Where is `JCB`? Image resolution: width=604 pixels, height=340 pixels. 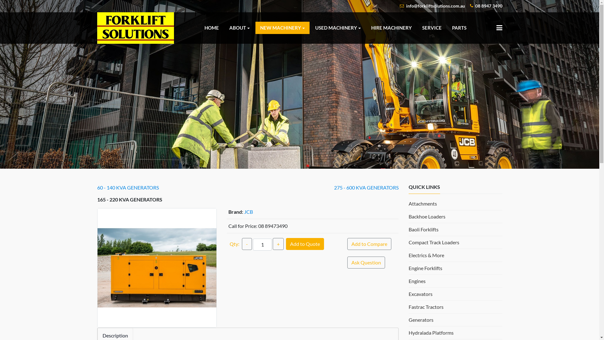
JCB is located at coordinates (249, 212).